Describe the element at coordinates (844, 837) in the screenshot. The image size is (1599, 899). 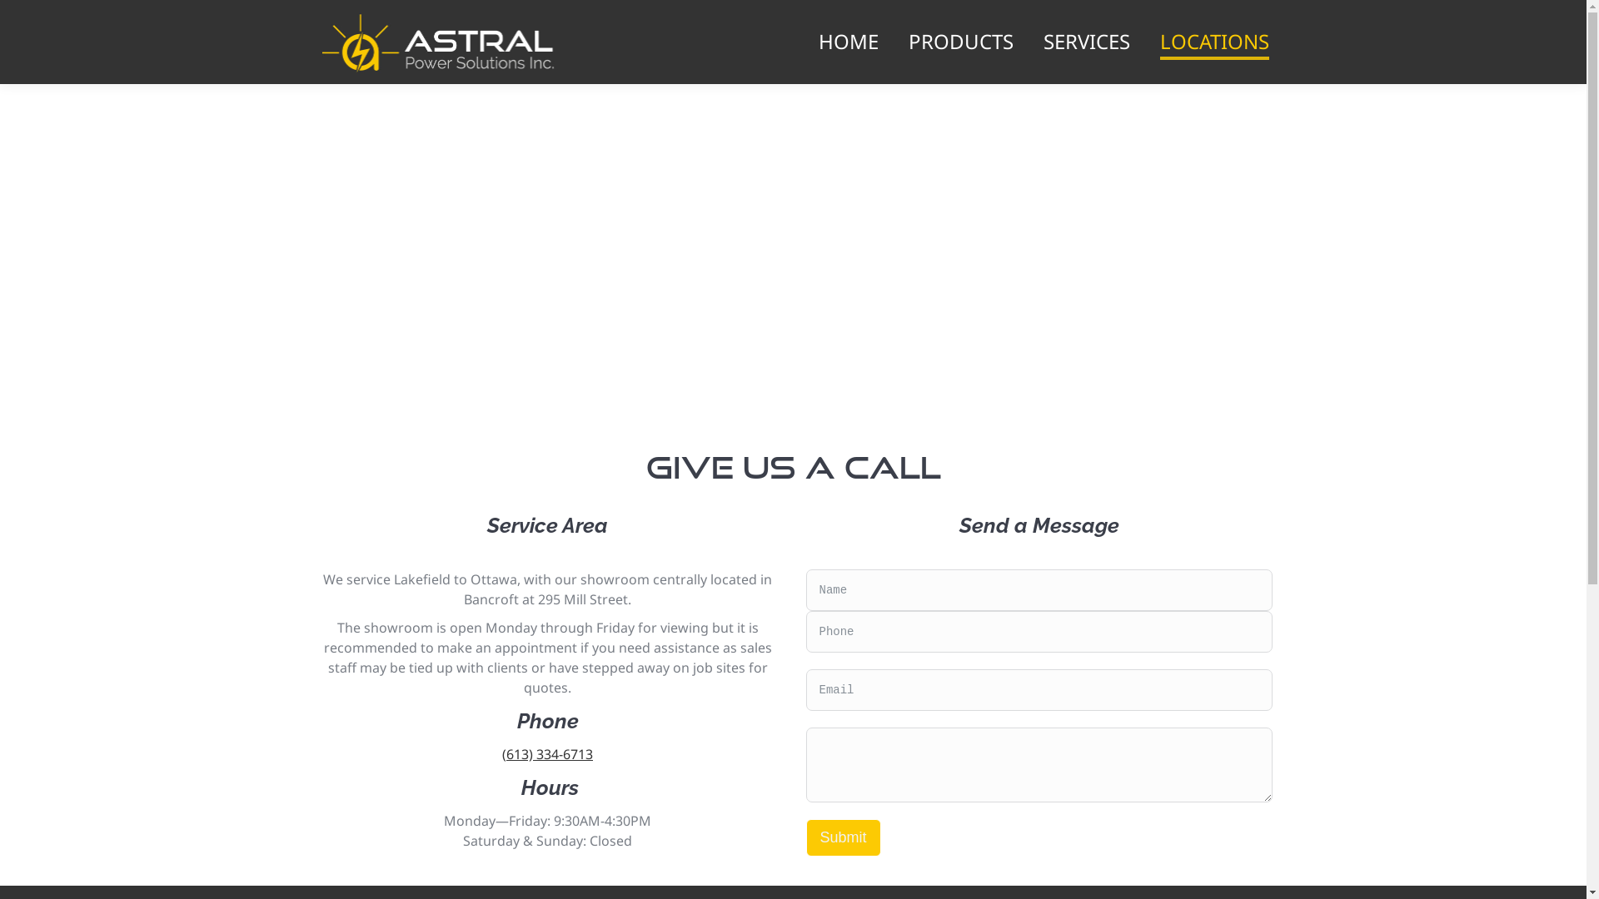
I see `Submit` at that location.